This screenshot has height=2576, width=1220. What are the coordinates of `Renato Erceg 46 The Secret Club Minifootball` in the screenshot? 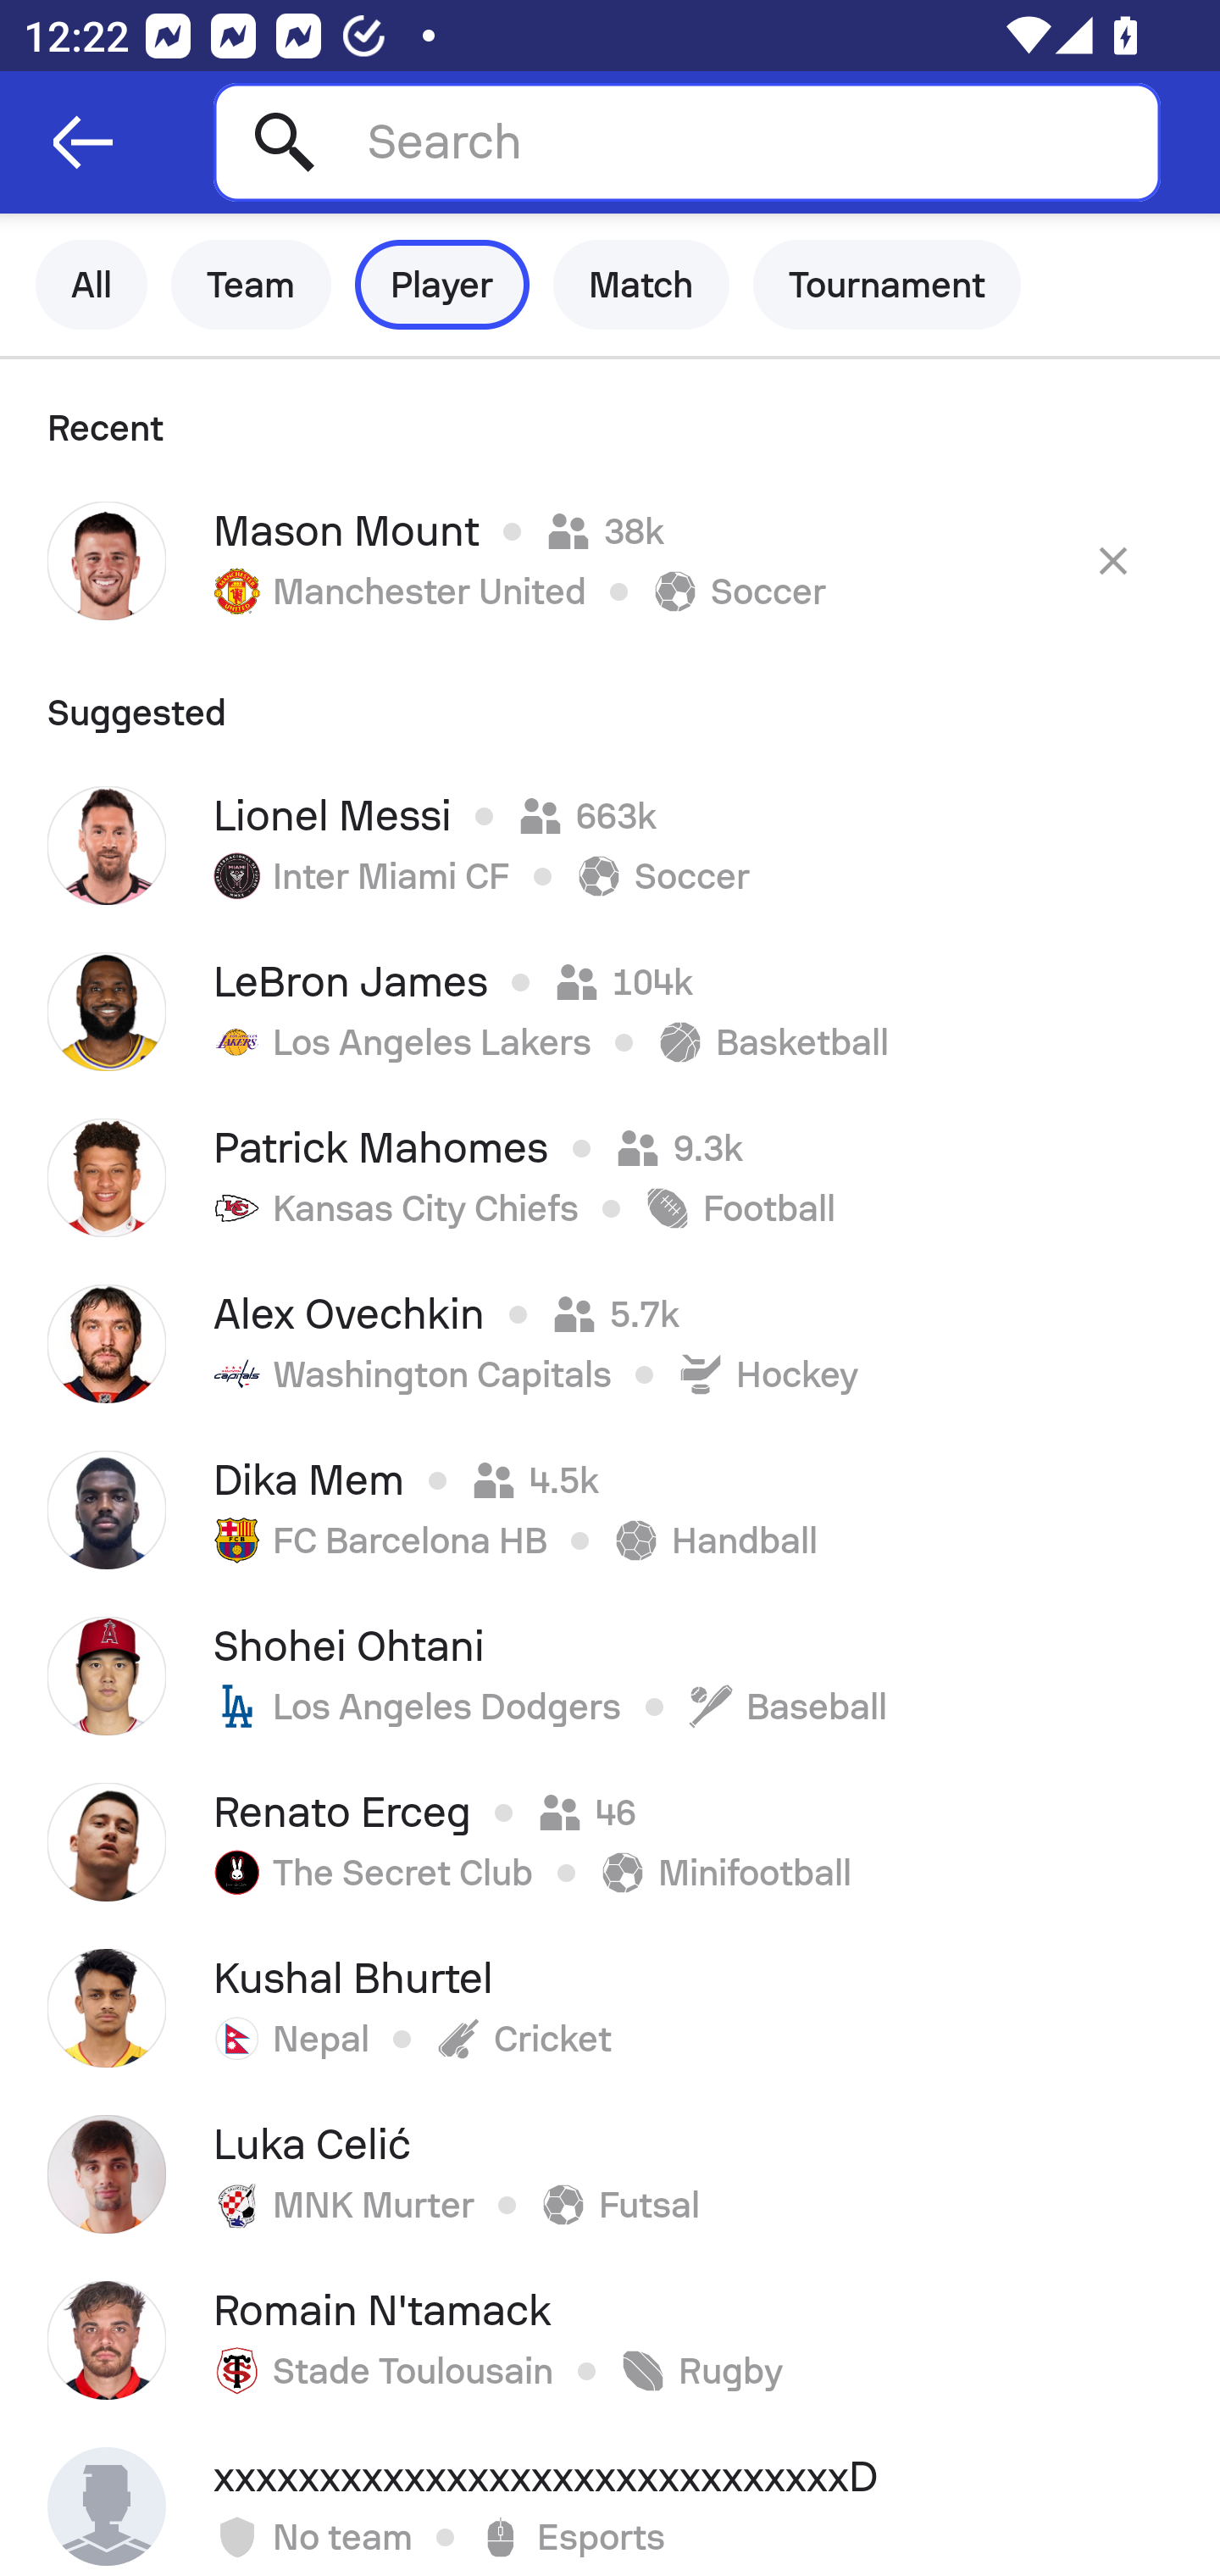 It's located at (610, 1841).